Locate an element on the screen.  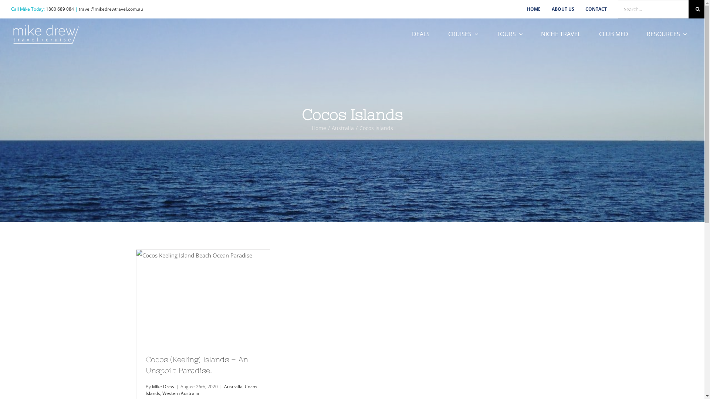
NICHE TRAVEL is located at coordinates (561, 34).